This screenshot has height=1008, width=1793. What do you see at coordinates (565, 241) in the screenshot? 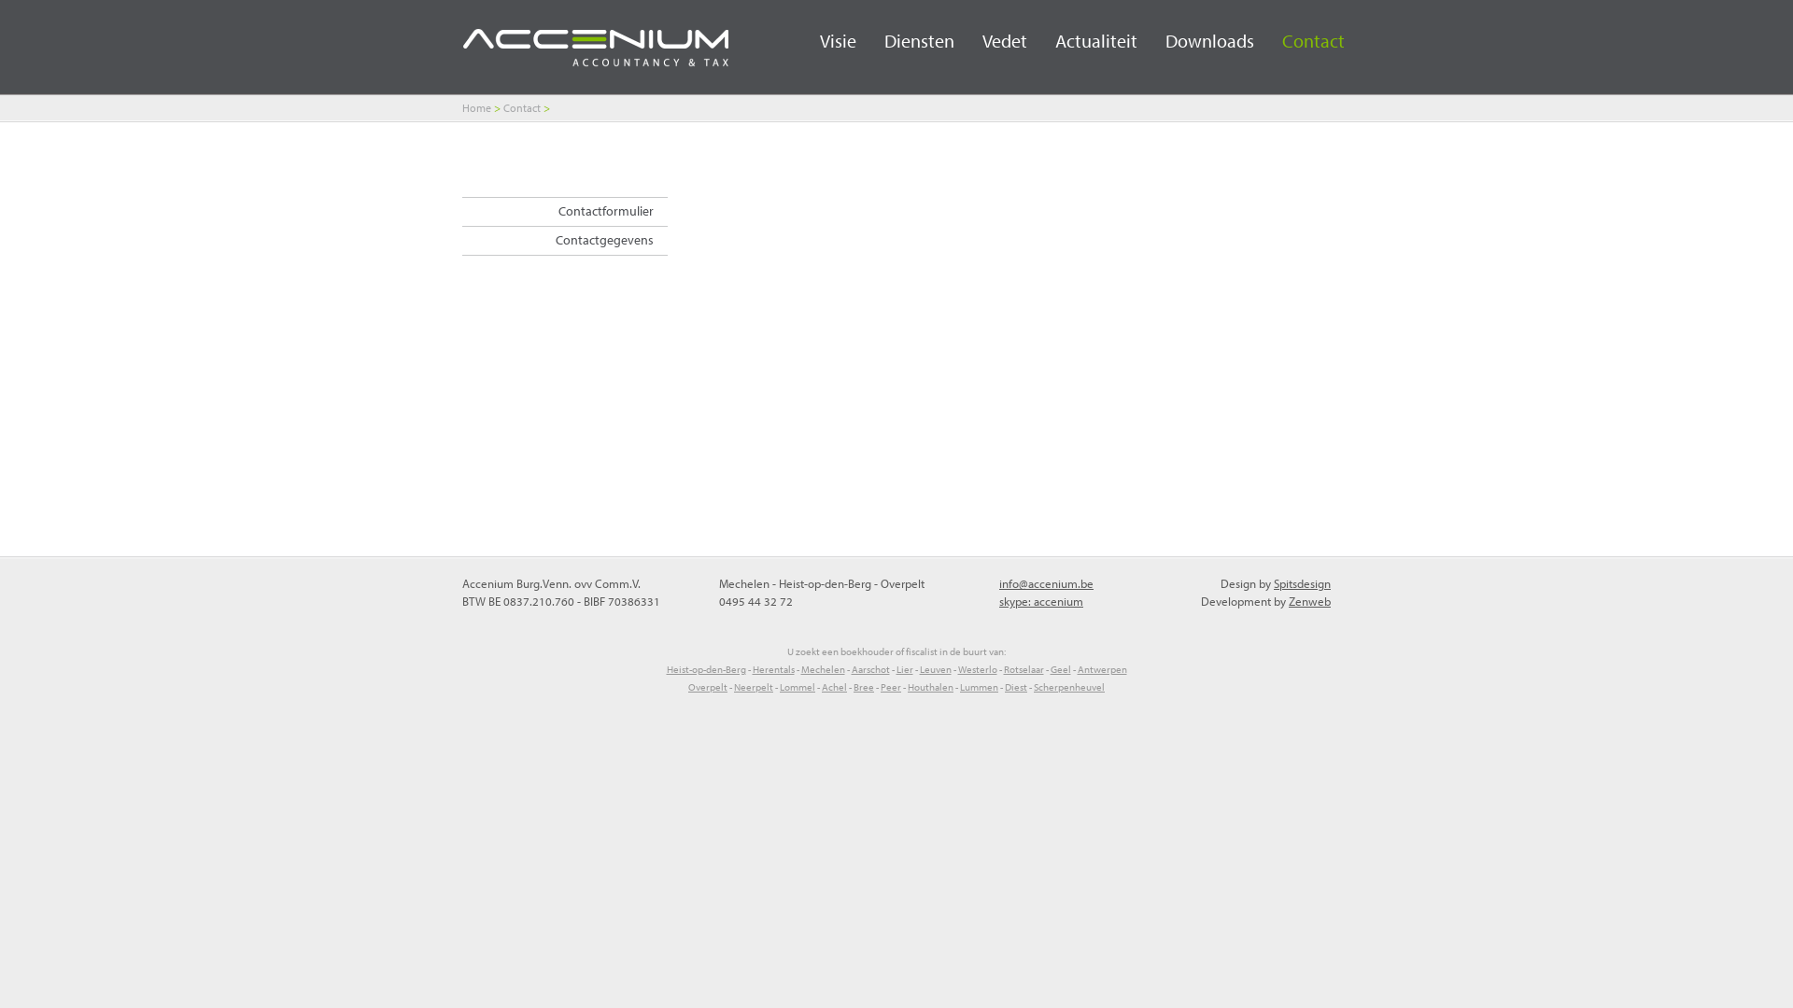
I see `Contactgegevens` at bounding box center [565, 241].